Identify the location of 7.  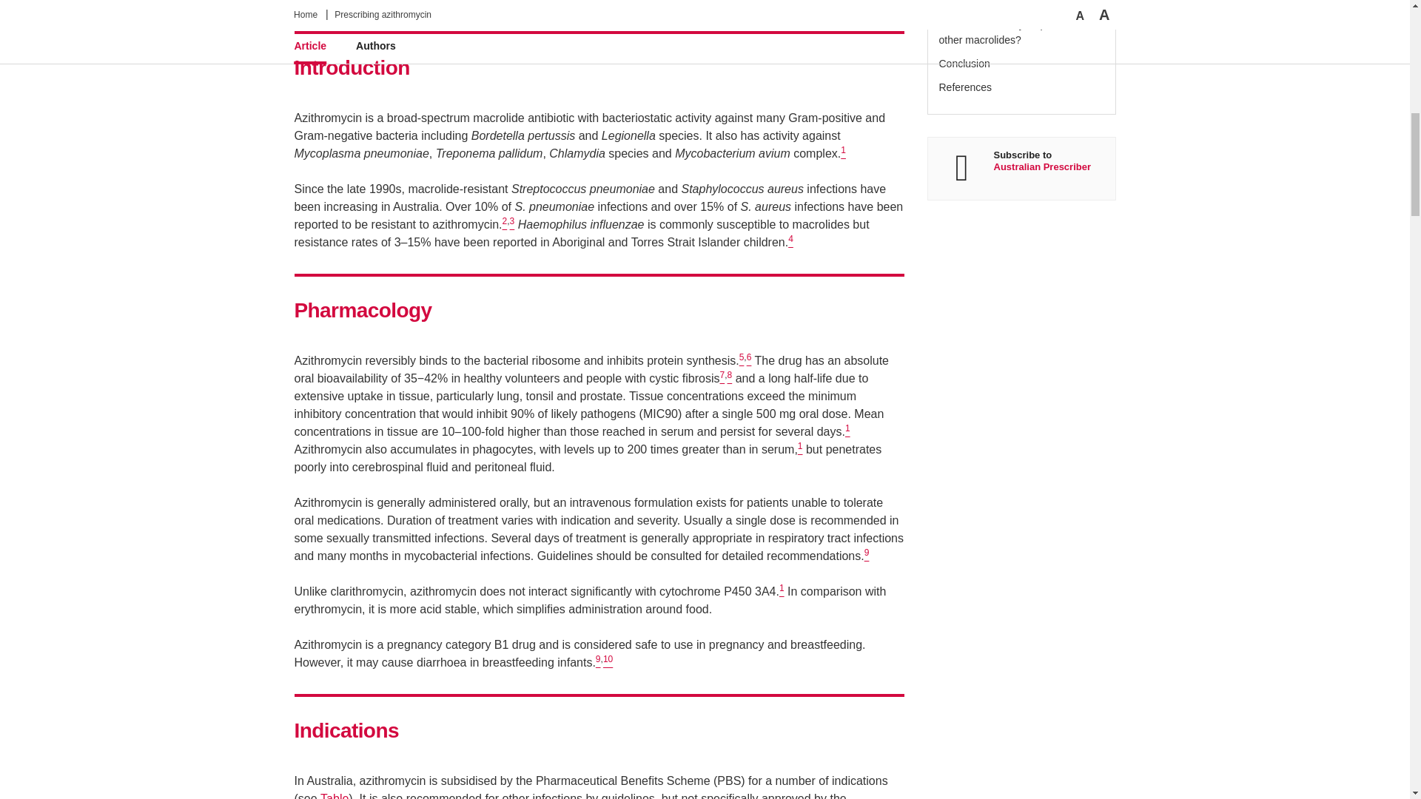
(722, 378).